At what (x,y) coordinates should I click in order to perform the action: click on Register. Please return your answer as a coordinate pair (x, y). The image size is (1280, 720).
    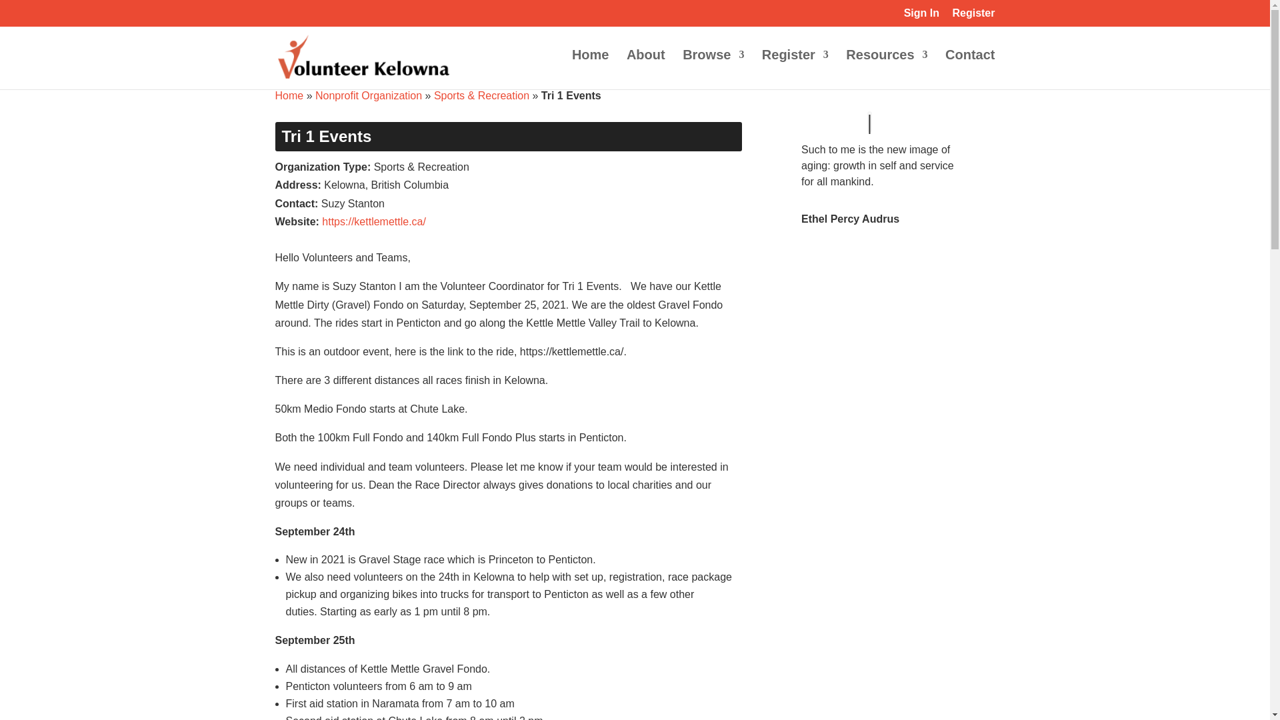
    Looking at the image, I should click on (973, 17).